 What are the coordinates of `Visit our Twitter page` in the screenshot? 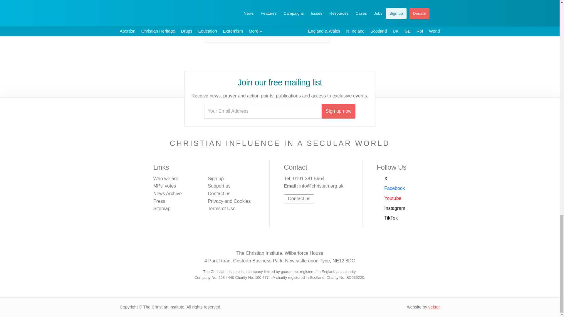 It's located at (249, 241).